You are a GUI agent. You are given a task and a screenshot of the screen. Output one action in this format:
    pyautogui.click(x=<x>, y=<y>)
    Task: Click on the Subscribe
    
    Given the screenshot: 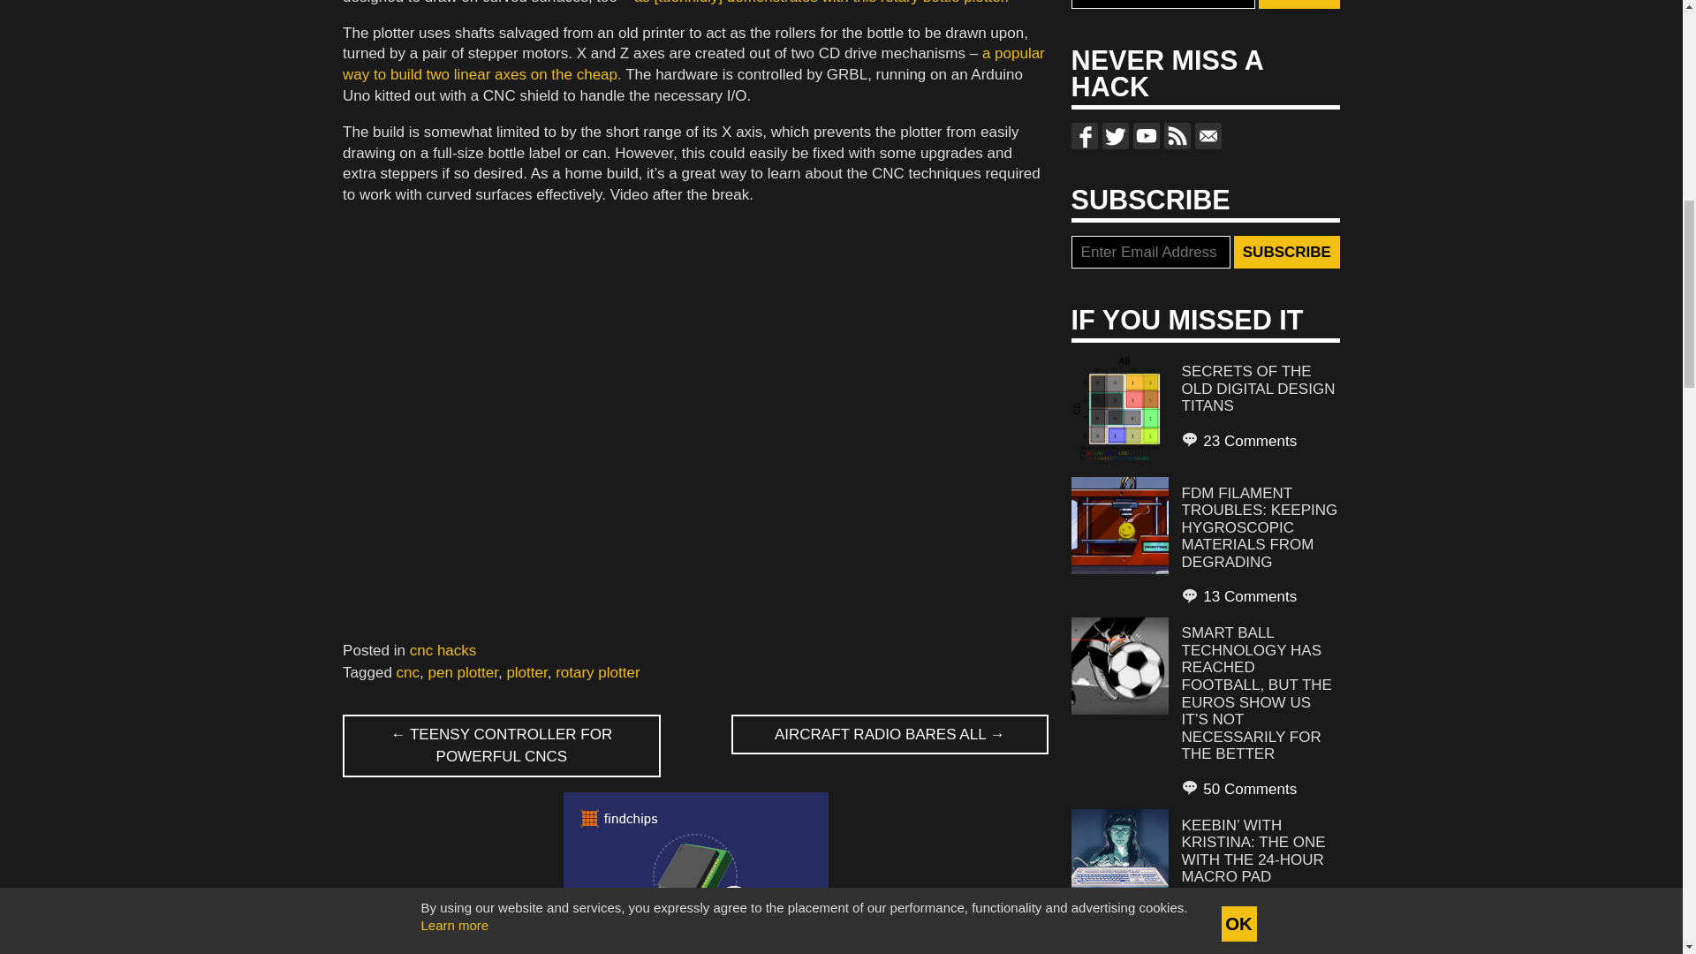 What is the action you would take?
    pyautogui.click(x=1286, y=252)
    